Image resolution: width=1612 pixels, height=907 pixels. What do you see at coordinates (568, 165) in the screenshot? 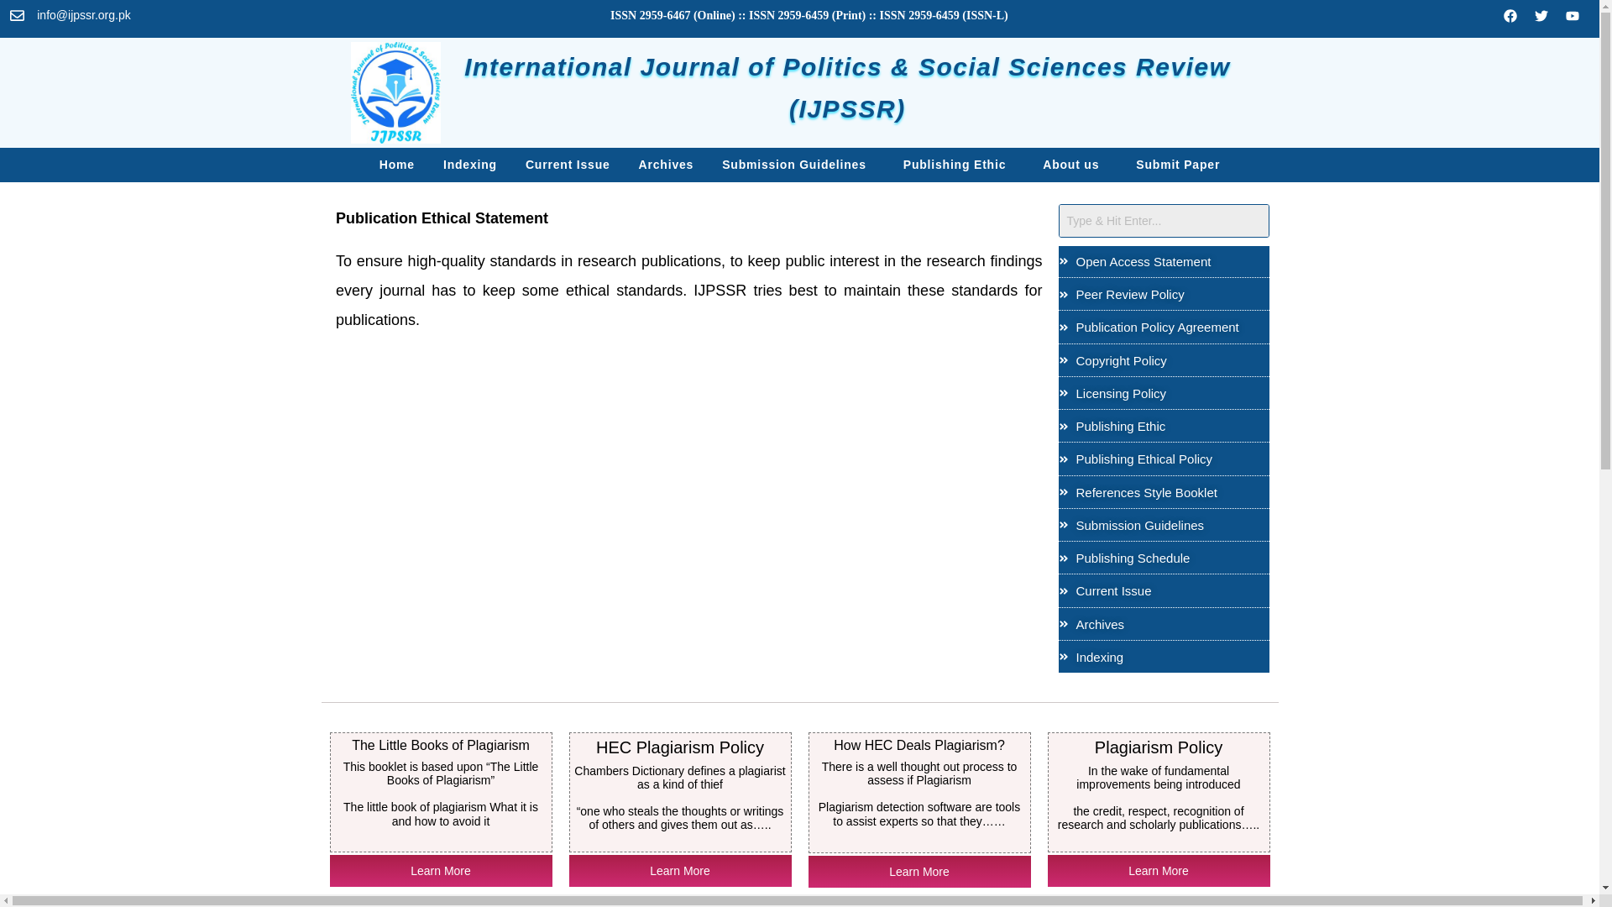
I see `Current Issue` at bounding box center [568, 165].